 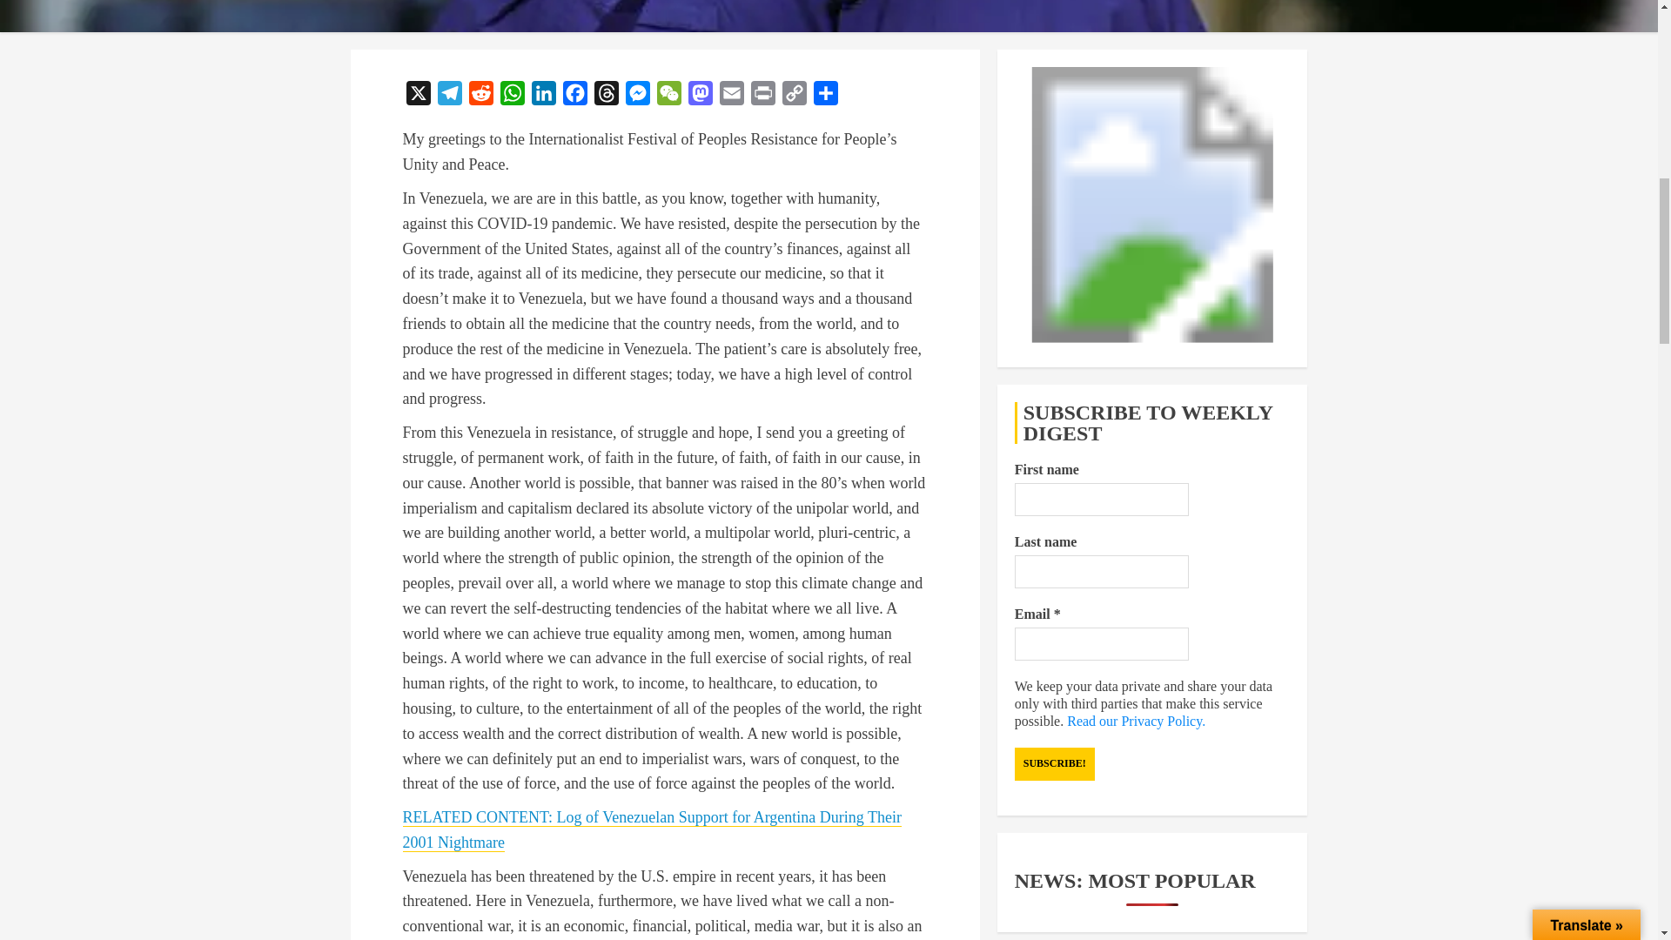 I want to click on Threads, so click(x=606, y=96).